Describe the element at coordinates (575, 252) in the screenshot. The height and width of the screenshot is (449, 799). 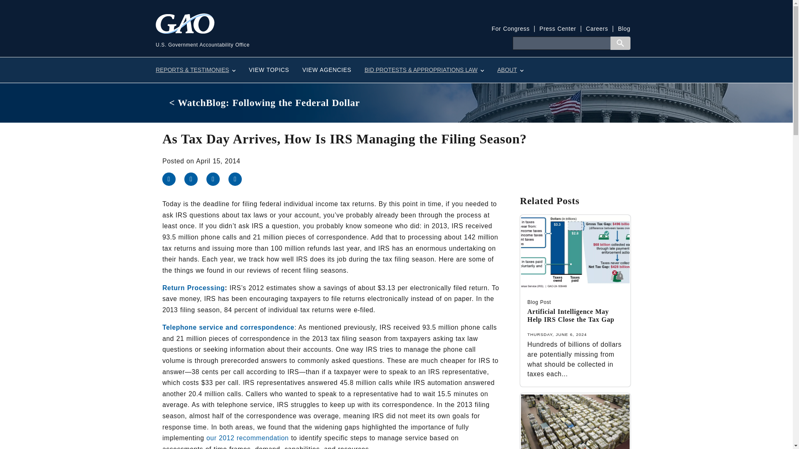
I see `Tax Gap graphic 2 2024.JPG` at that location.